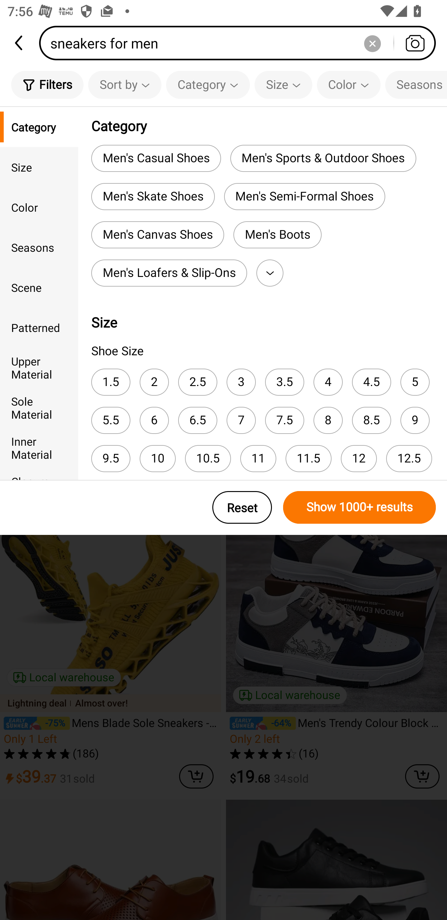 The height and width of the screenshot is (920, 447). Describe the element at coordinates (416, 85) in the screenshot. I see `Seasons` at that location.